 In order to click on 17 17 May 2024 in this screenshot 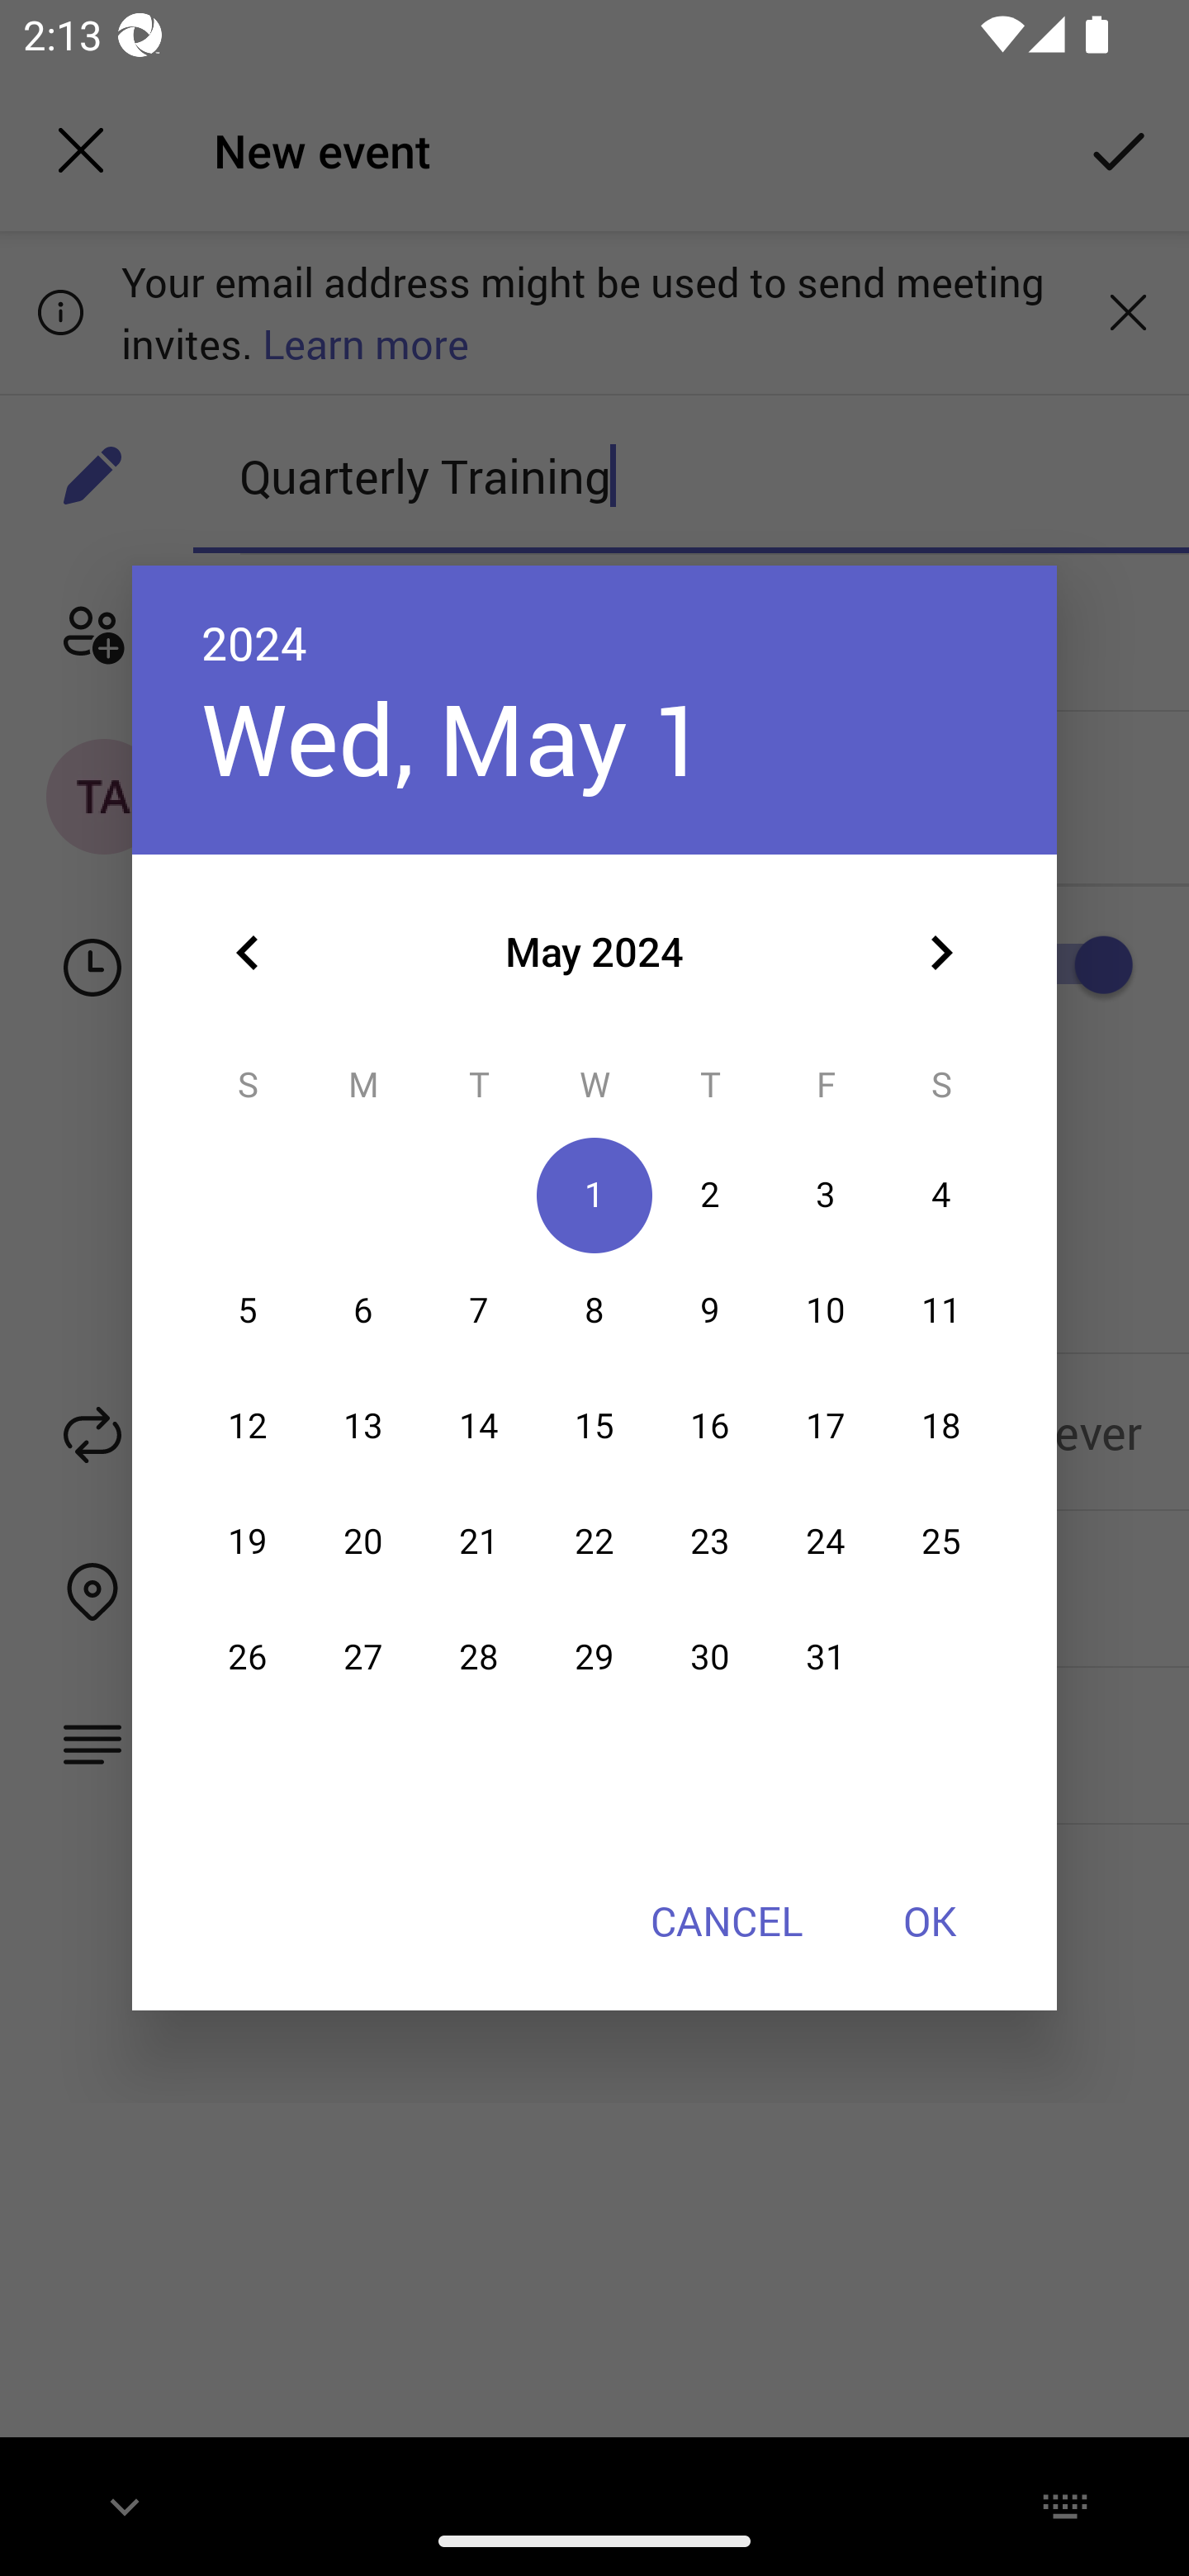, I will do `click(826, 1425)`.